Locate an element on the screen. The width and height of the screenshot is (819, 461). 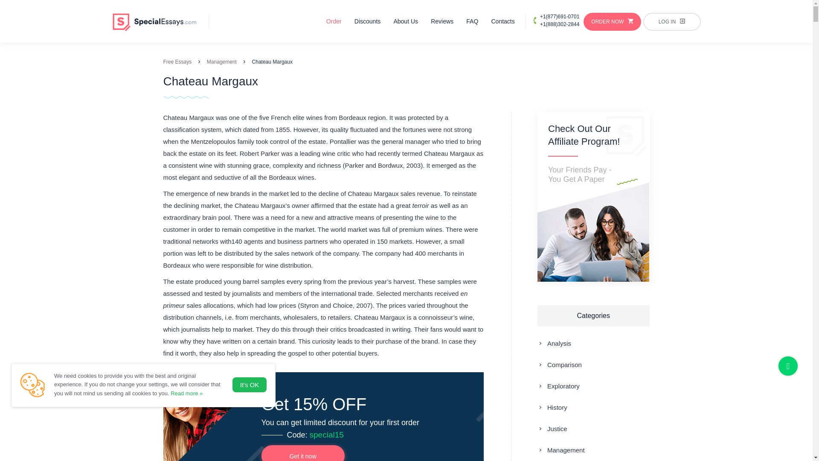
Contacts is located at coordinates (502, 21).